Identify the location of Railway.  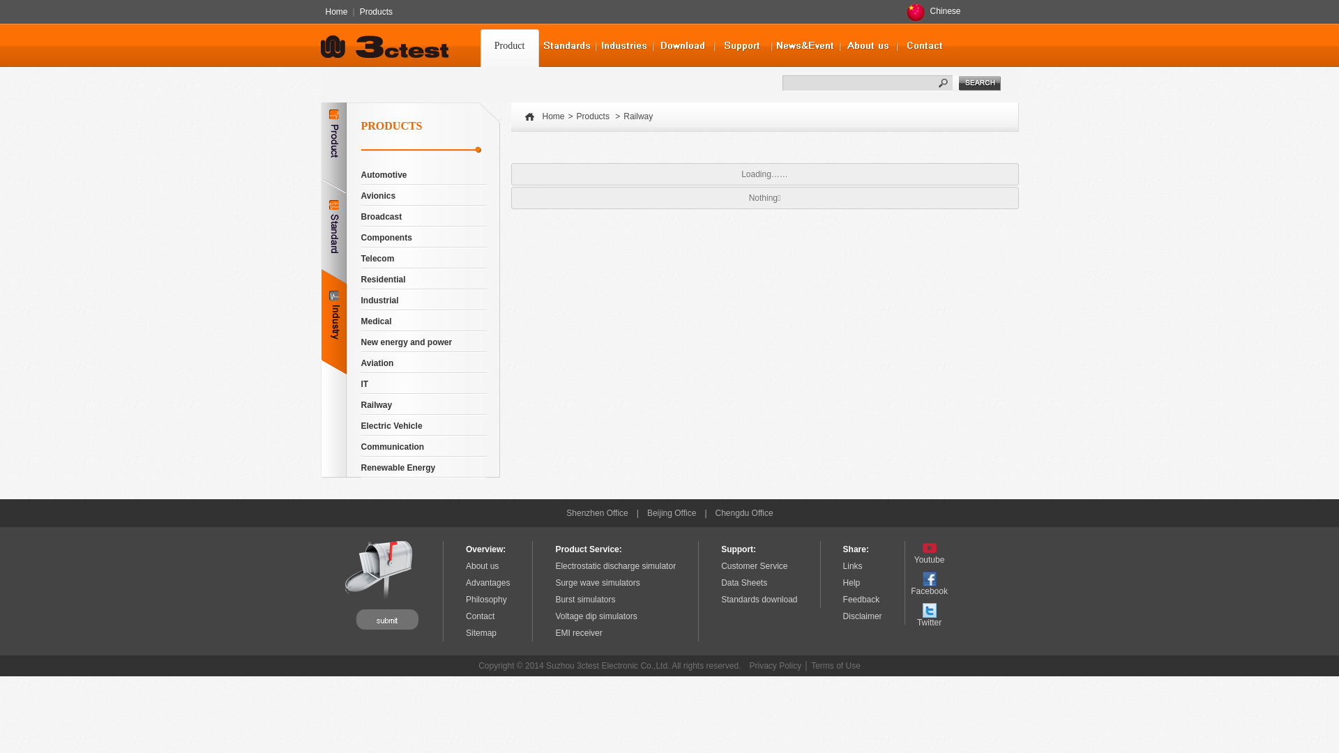
(638, 116).